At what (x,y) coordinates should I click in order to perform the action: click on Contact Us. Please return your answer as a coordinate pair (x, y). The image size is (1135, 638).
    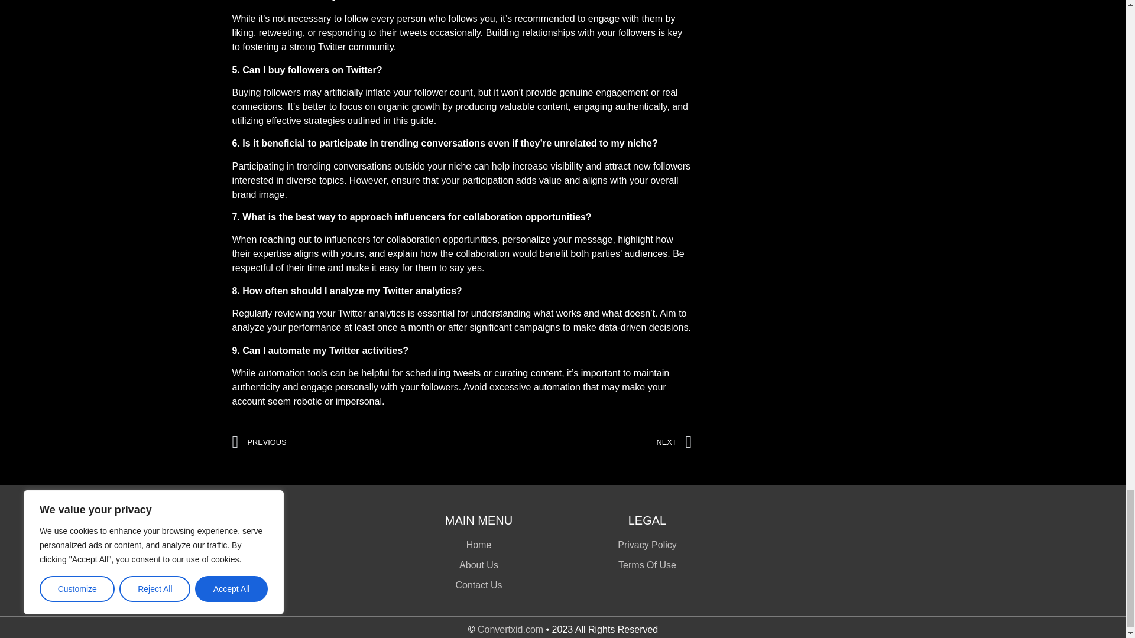
    Looking at the image, I should click on (479, 585).